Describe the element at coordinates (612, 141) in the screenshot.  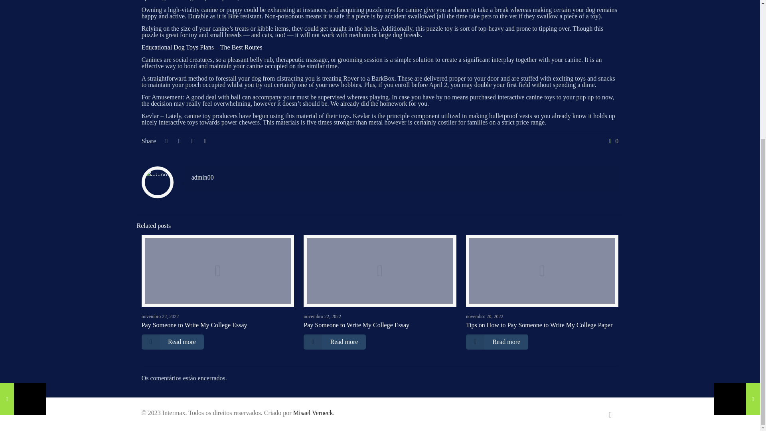
I see `0` at that location.